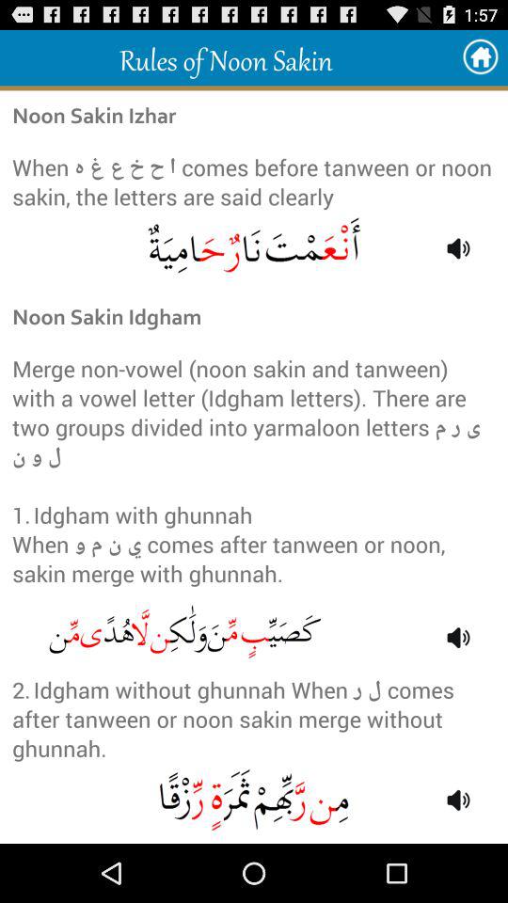 The height and width of the screenshot is (903, 508). Describe the element at coordinates (480, 56) in the screenshot. I see `tap the app to the right of rules of noon icon` at that location.